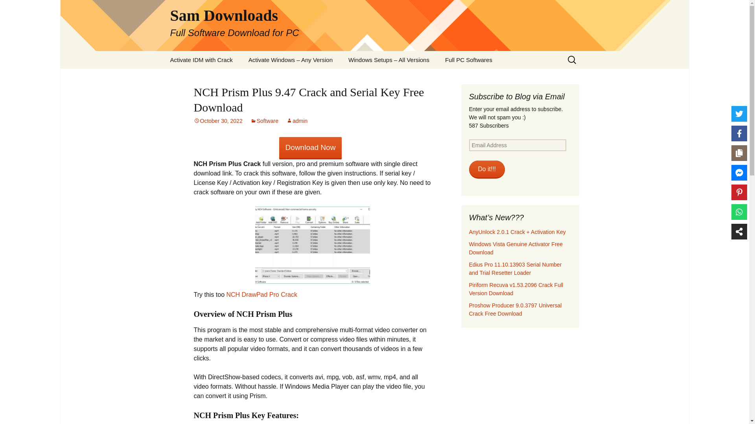 The image size is (755, 424). Describe the element at coordinates (468, 60) in the screenshot. I see `Full PC Softwares` at that location.